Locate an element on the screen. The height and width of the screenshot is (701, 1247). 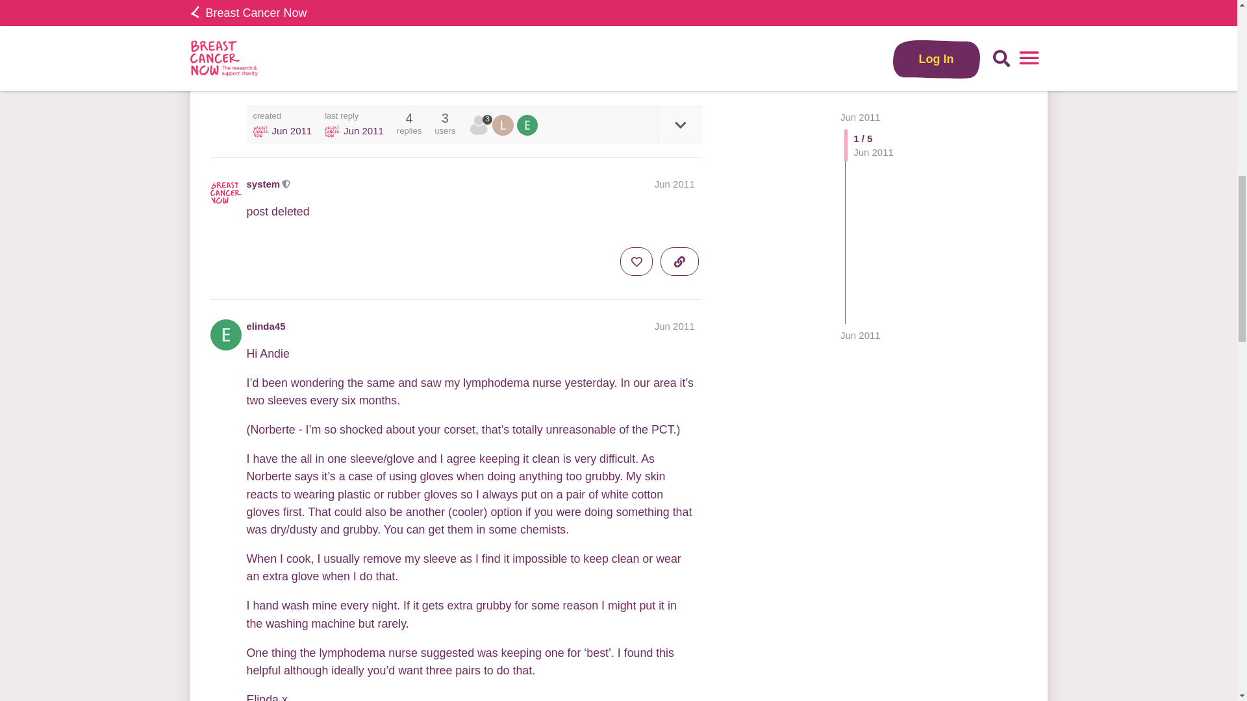
expand topic details is located at coordinates (679, 125).